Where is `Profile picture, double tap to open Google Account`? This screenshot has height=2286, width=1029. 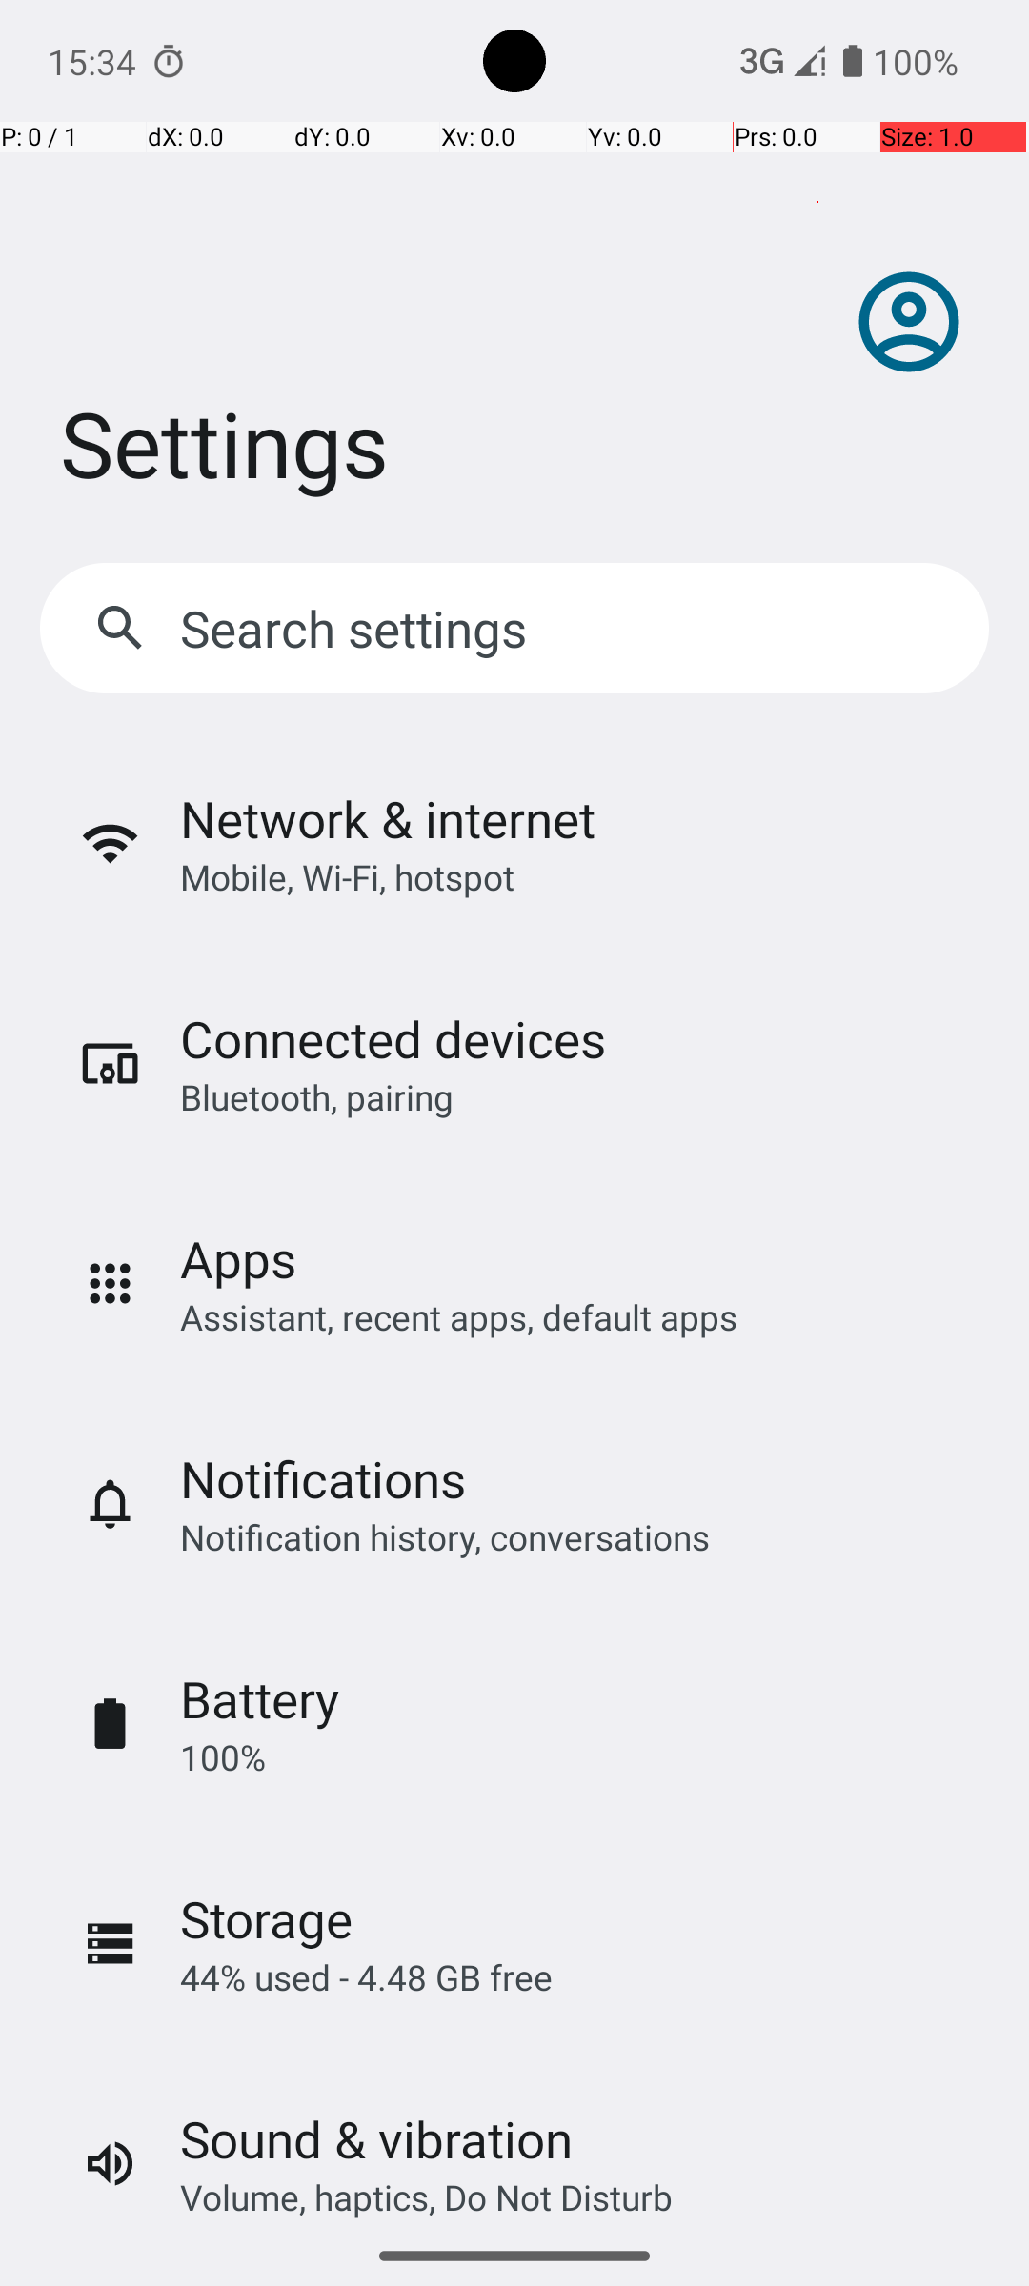 Profile picture, double tap to open Google Account is located at coordinates (909, 322).